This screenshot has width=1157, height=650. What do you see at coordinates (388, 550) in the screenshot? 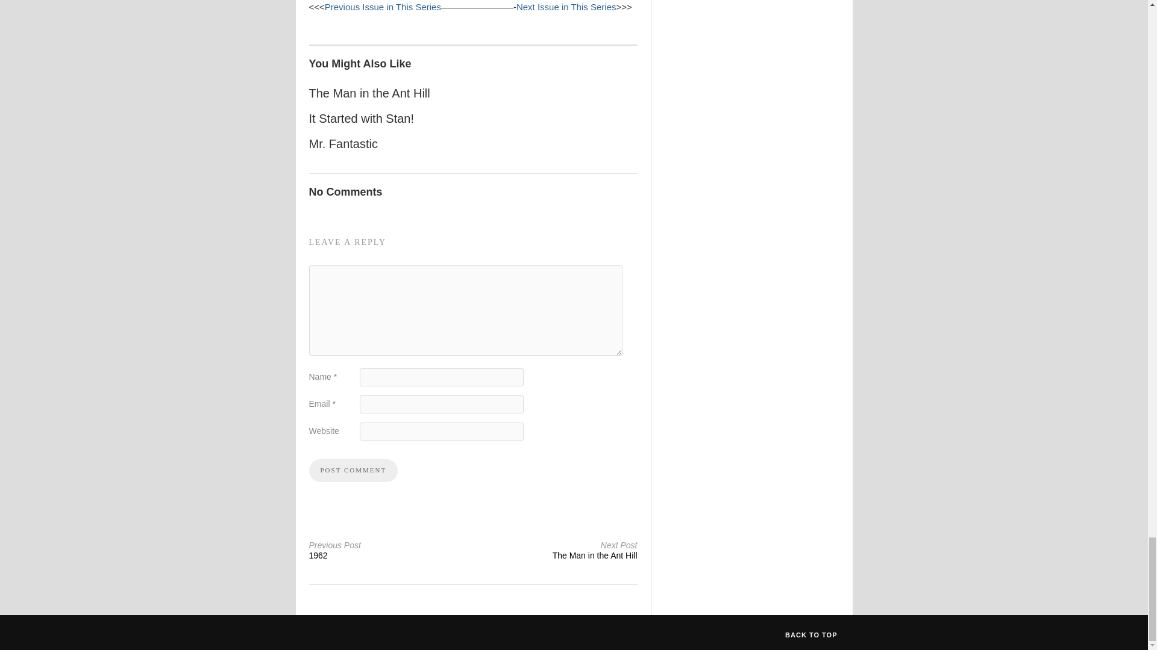
I see `The Man in the Ant Hill` at bounding box center [388, 550].